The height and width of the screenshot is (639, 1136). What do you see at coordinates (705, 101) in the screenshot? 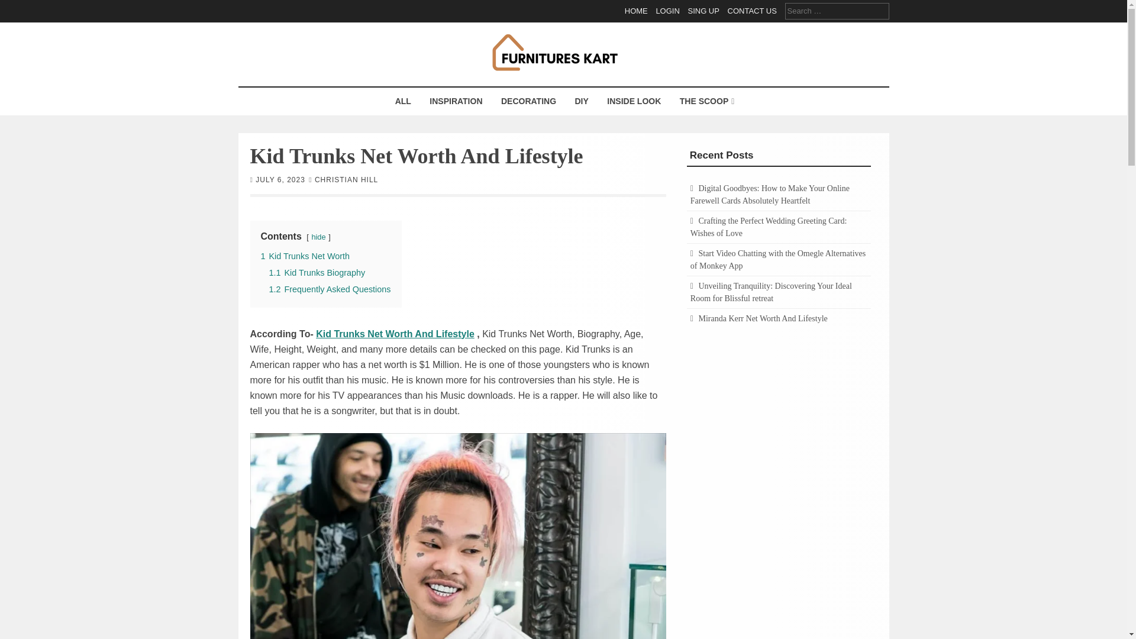
I see `THE SCOOP` at bounding box center [705, 101].